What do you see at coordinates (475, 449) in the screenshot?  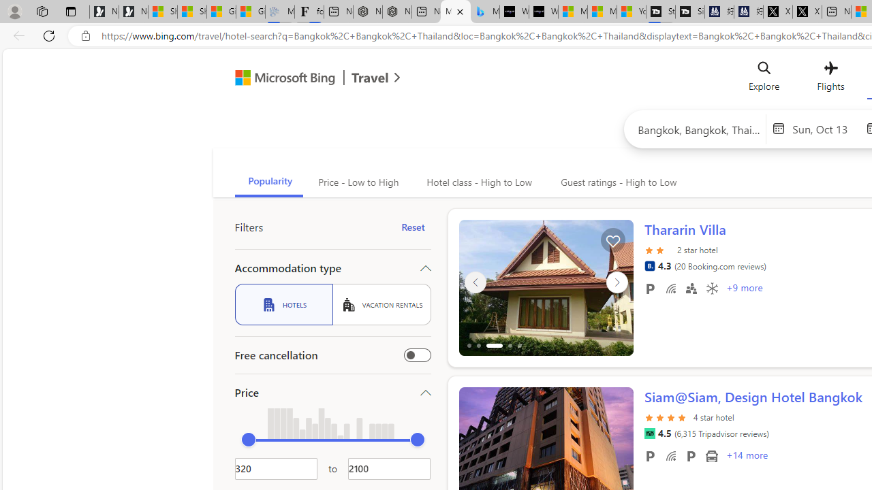 I see `ScrollLeft` at bounding box center [475, 449].